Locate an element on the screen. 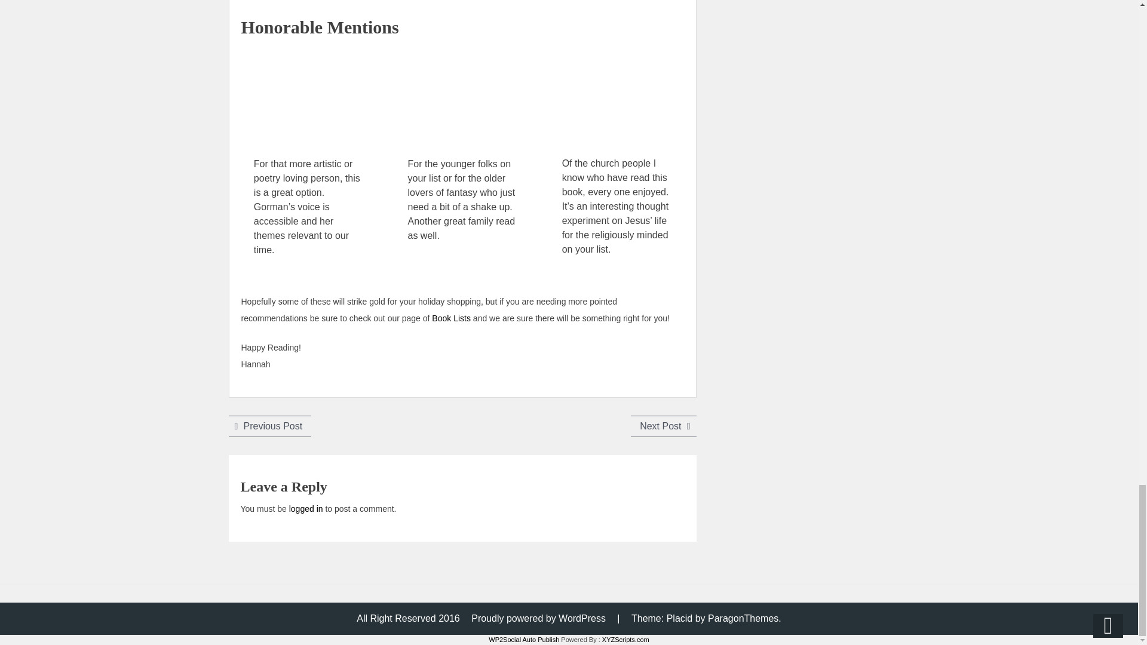  WP2Social Auto Publish is located at coordinates (269, 426).